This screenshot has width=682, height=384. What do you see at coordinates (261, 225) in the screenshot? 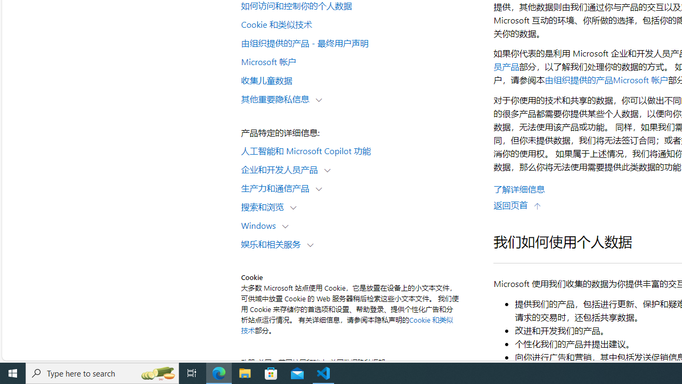
I see `Windows` at bounding box center [261, 225].